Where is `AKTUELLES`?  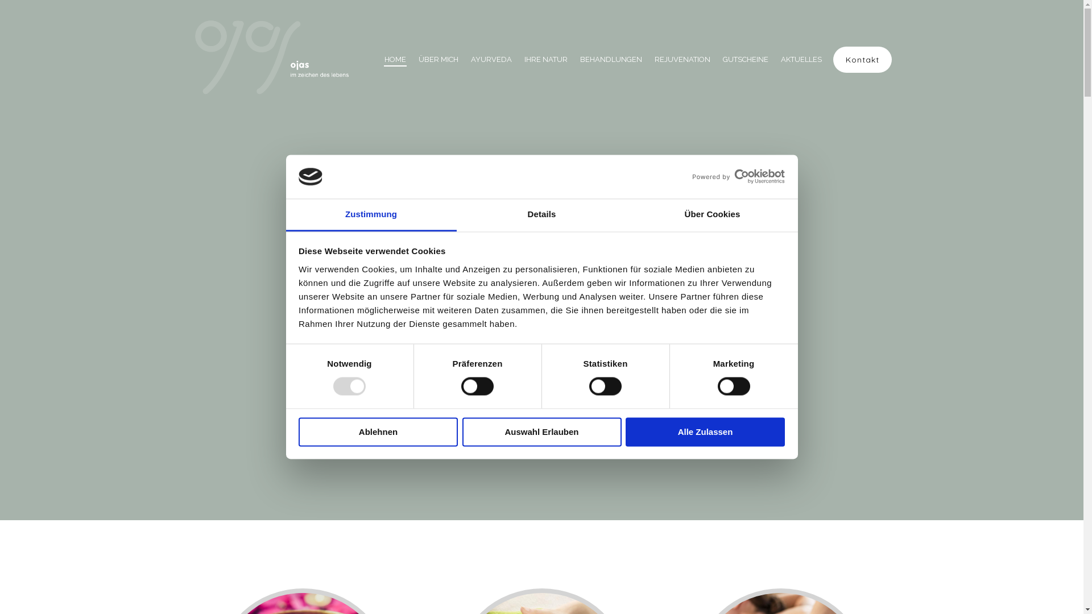
AKTUELLES is located at coordinates (801, 59).